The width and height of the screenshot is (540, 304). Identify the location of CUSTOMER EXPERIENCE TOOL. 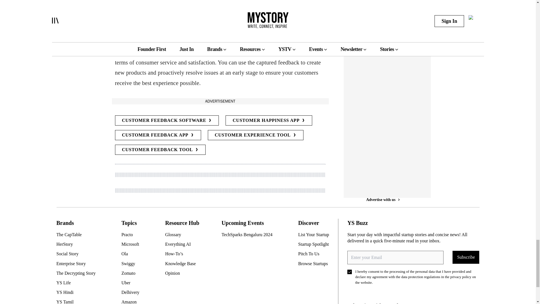
(256, 135).